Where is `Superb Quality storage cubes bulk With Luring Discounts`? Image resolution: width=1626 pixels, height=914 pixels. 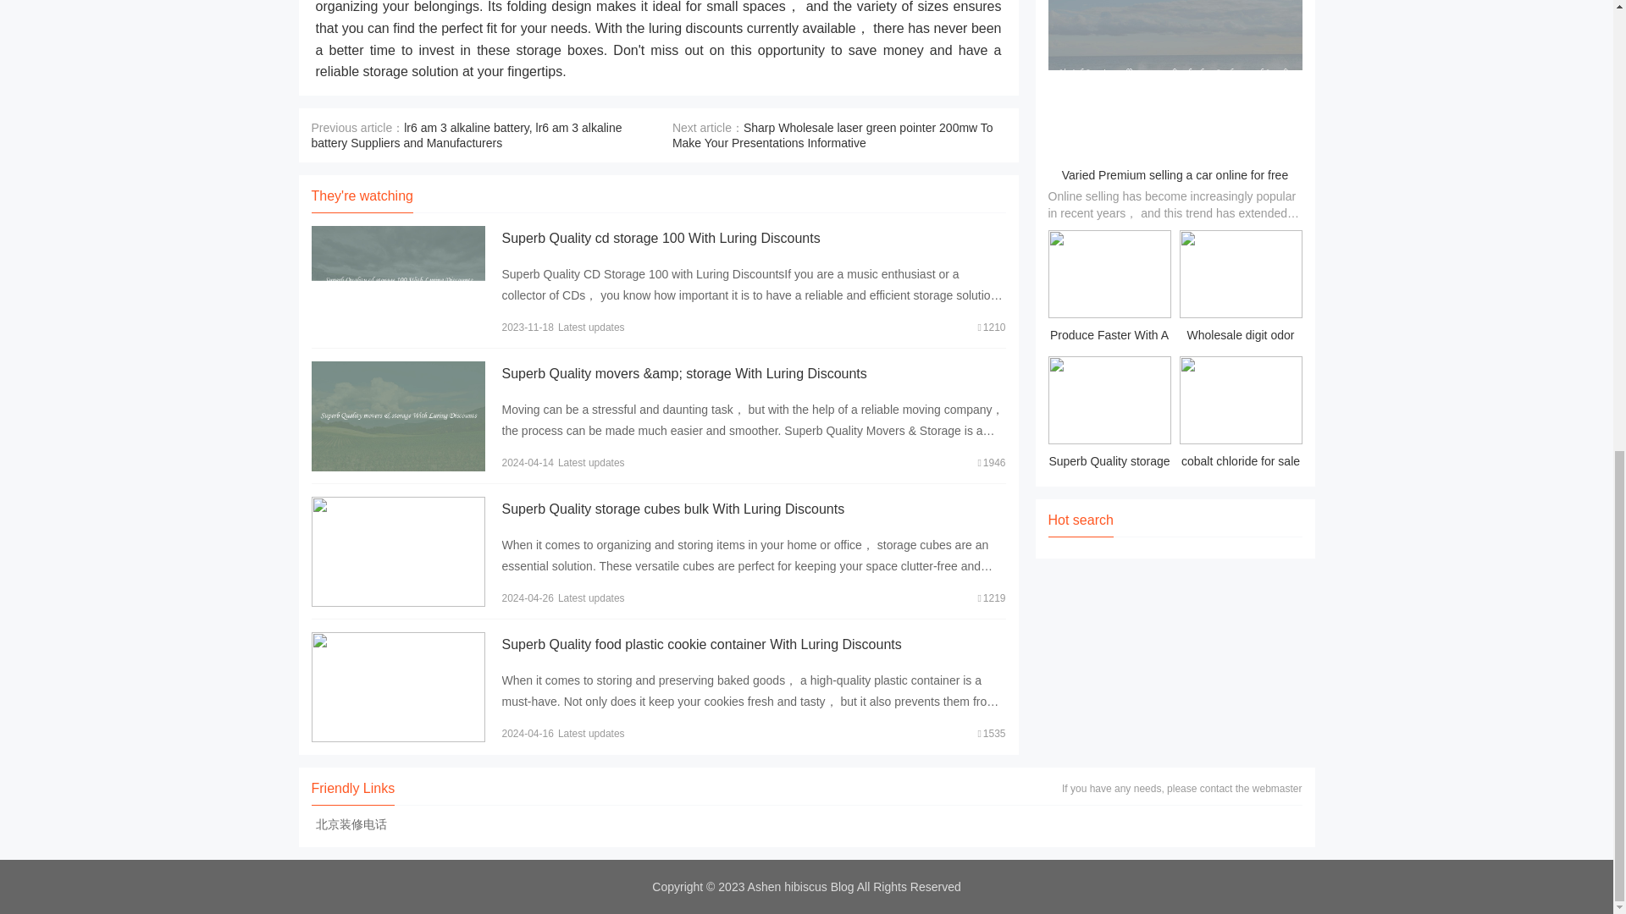 Superb Quality storage cubes bulk With Luring Discounts is located at coordinates (672, 509).